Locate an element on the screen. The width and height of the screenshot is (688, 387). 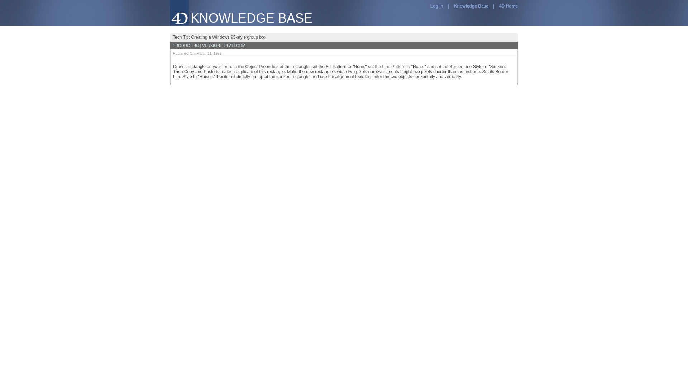
Log In is located at coordinates (436, 6).